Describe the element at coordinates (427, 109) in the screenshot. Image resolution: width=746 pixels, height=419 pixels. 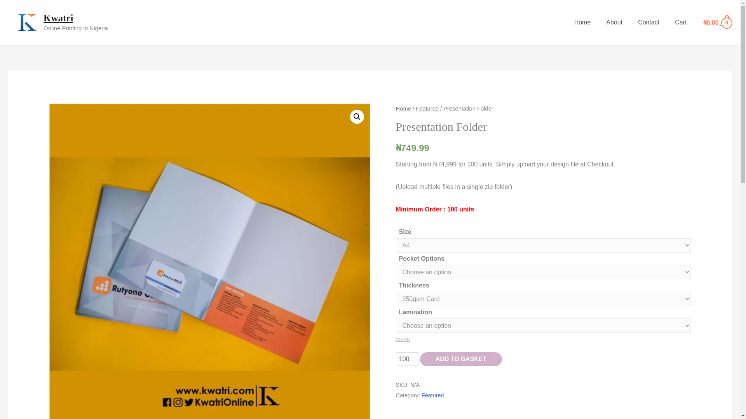
I see `Featured` at that location.